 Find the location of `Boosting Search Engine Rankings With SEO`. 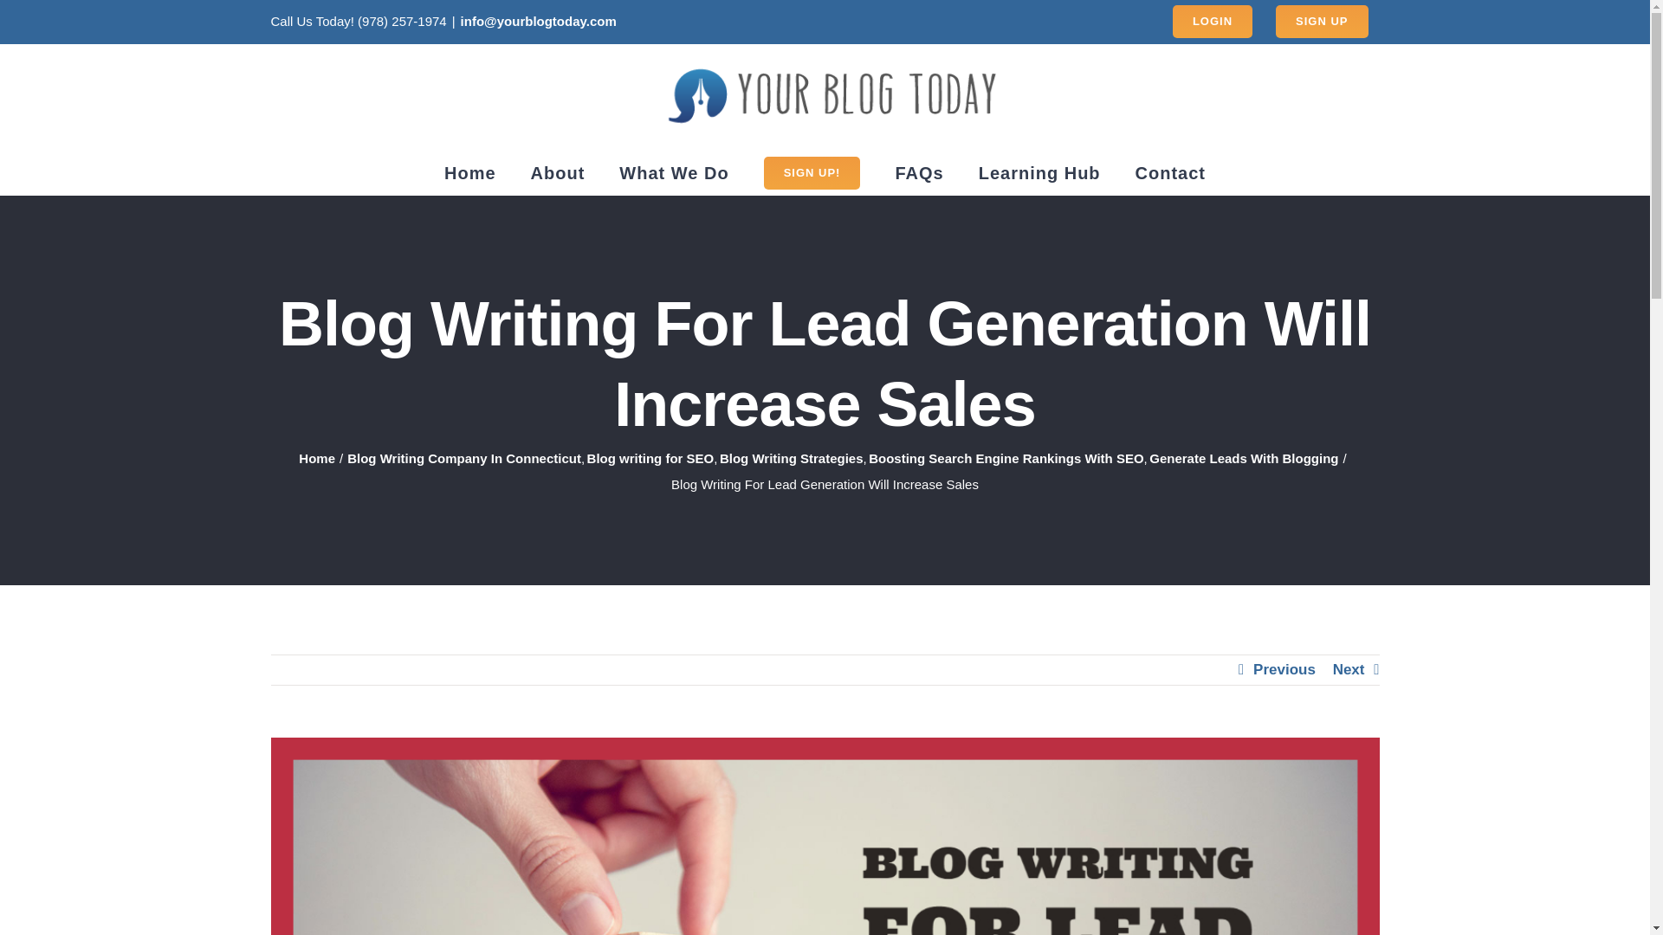

Boosting Search Engine Rankings With SEO is located at coordinates (1006, 457).